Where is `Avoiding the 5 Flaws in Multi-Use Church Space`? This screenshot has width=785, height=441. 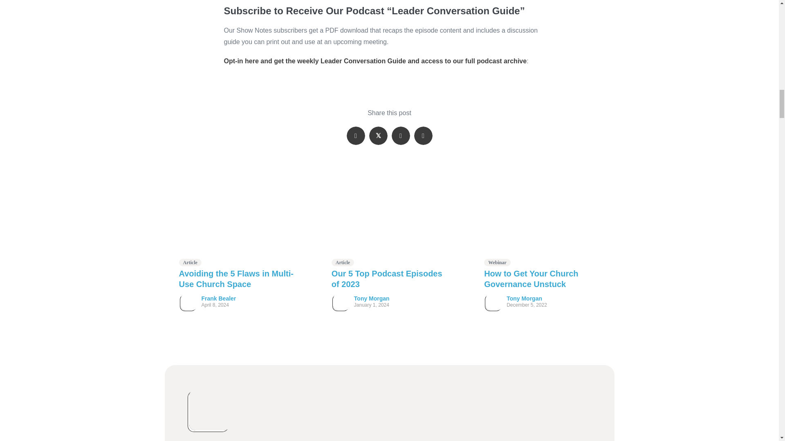
Avoiding the 5 Flaws in Multi-Use Church Space is located at coordinates (237, 218).